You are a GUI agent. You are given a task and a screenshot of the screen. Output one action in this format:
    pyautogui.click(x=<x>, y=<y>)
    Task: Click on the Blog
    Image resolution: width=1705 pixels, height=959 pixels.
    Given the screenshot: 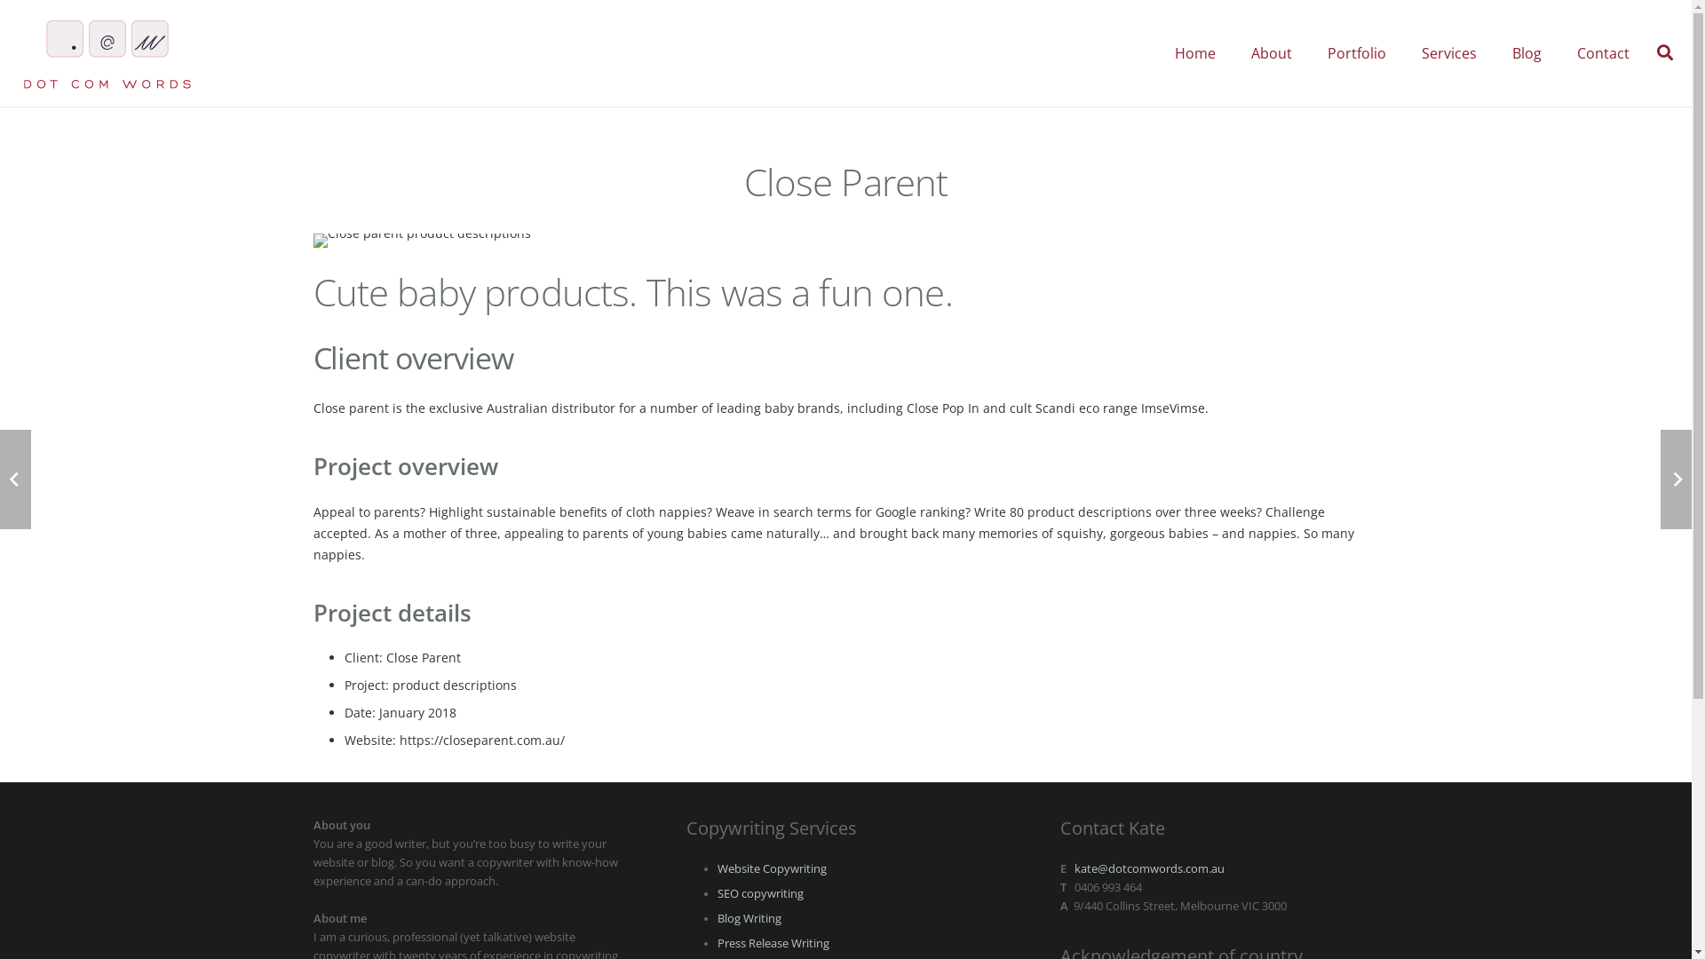 What is the action you would take?
    pyautogui.click(x=1527, y=53)
    